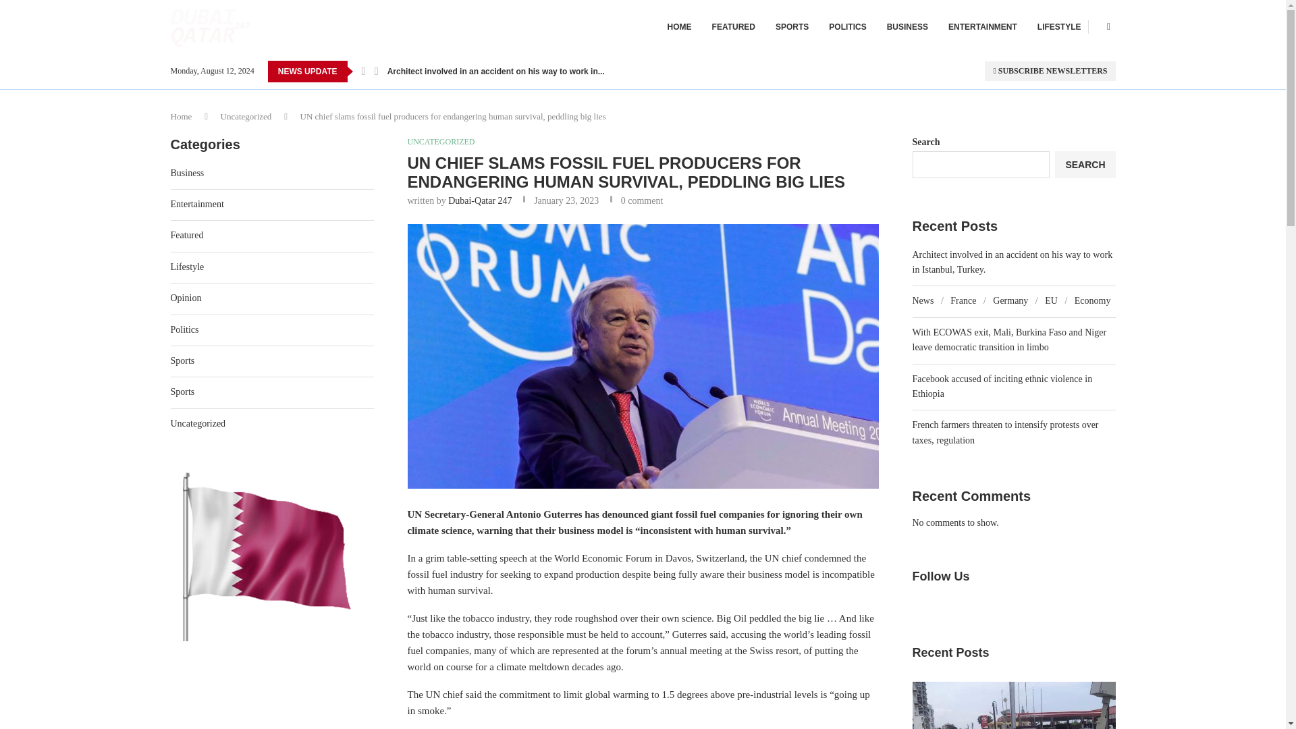  What do you see at coordinates (1073, 6) in the screenshot?
I see `Search` at bounding box center [1073, 6].